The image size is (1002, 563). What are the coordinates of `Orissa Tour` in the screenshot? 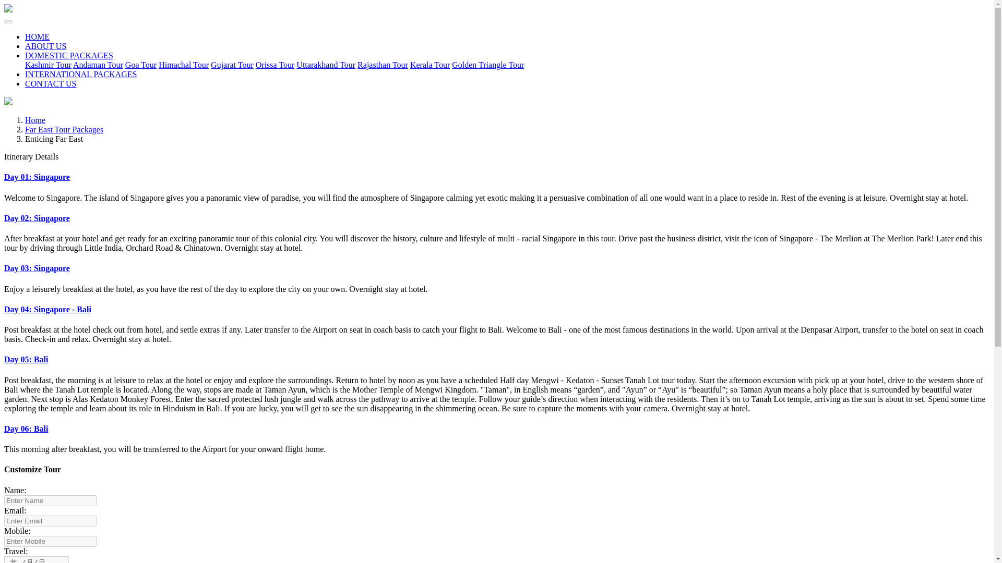 It's located at (275, 65).